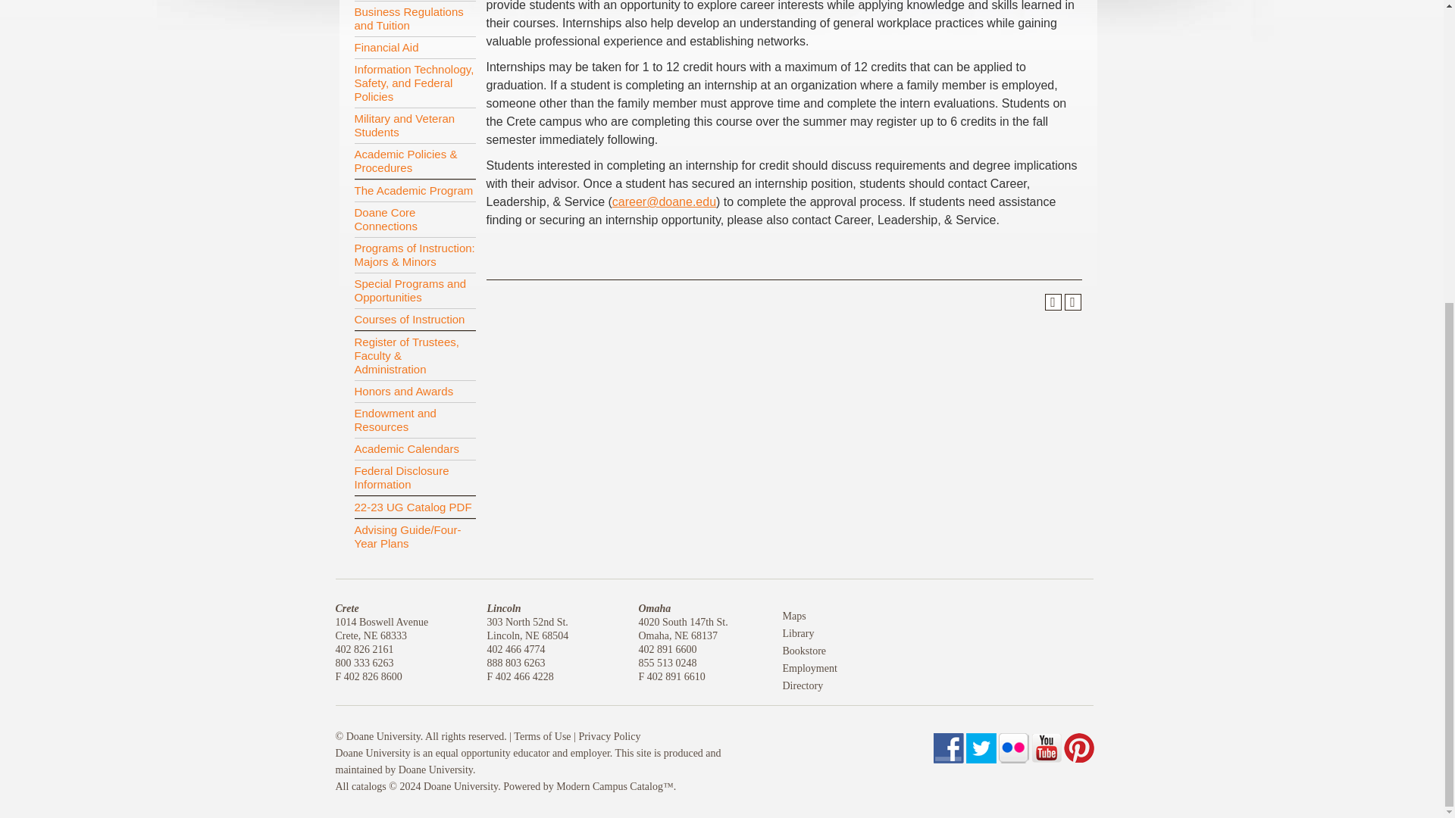 This screenshot has width=1455, height=818. I want to click on 22-23 UG Catalog PDF, so click(415, 506).